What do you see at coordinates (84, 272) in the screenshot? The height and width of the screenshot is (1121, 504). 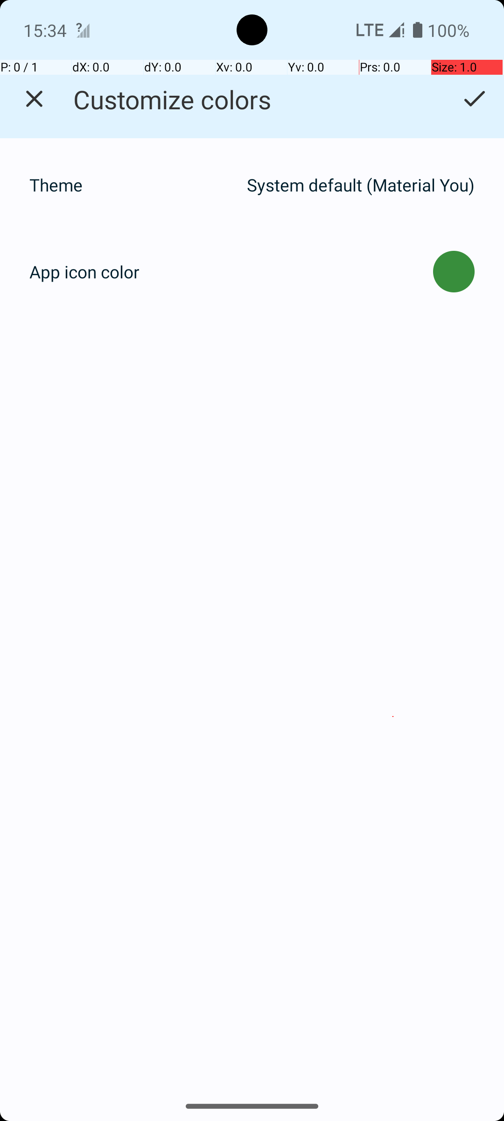 I see `App icon color` at bounding box center [84, 272].